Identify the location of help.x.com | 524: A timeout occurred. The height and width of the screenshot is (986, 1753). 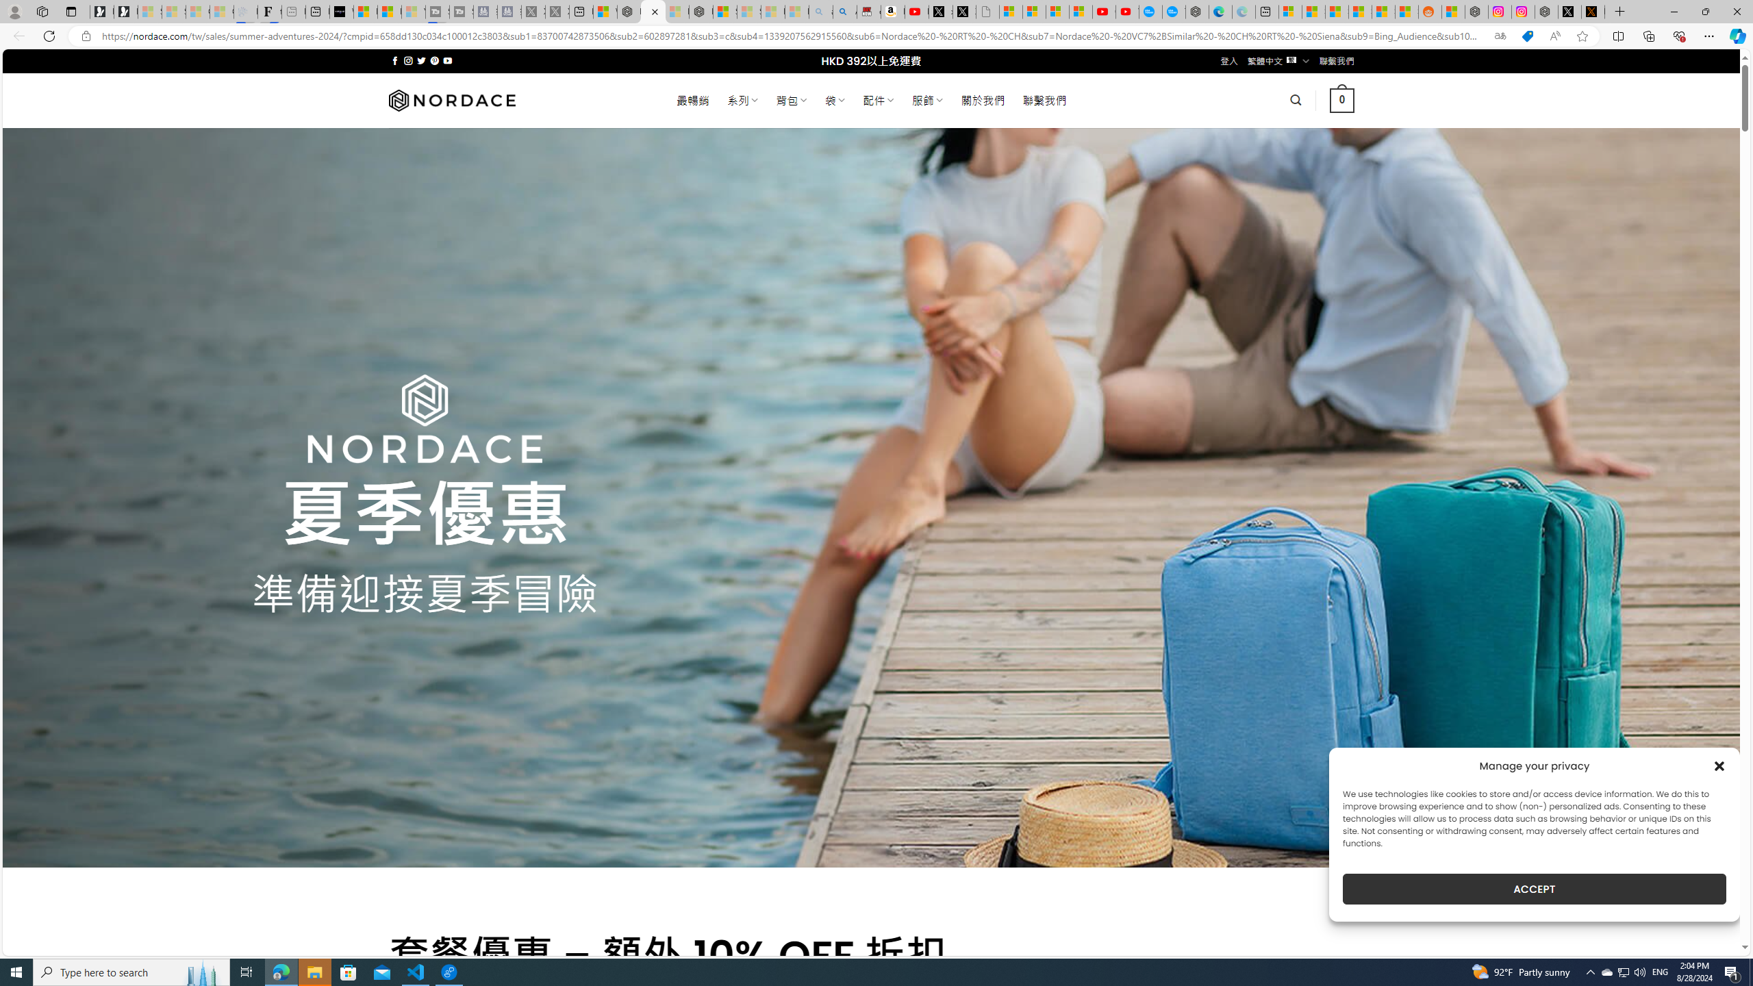
(1593, 12).